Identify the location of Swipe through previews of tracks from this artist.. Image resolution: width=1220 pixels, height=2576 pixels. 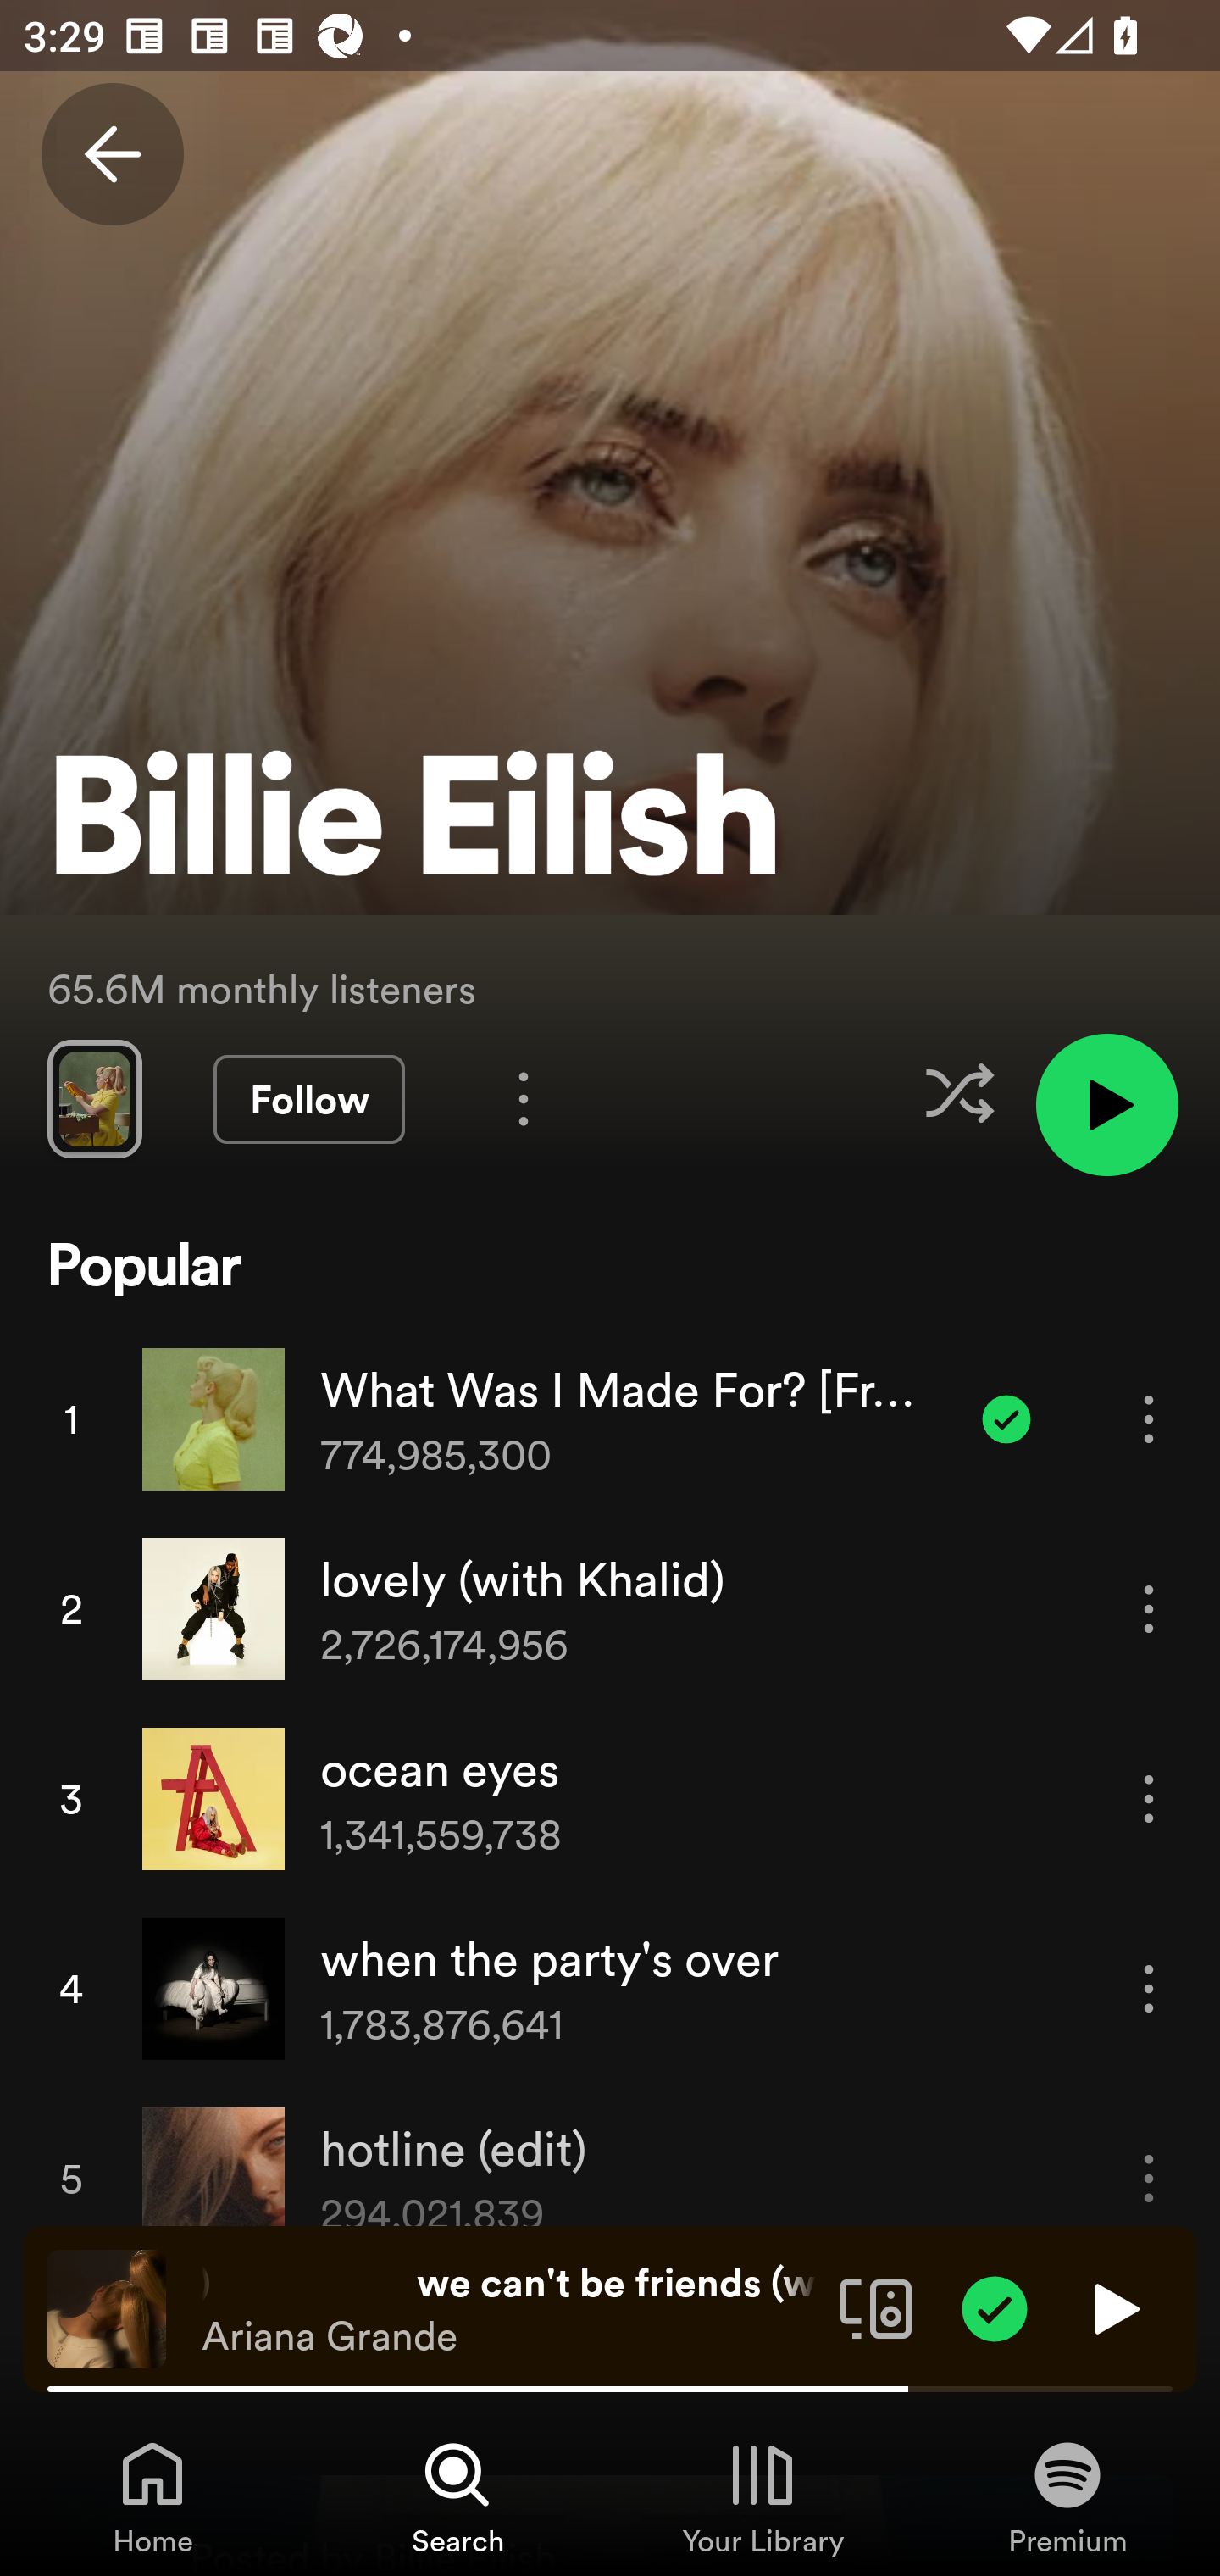
(94, 1098).